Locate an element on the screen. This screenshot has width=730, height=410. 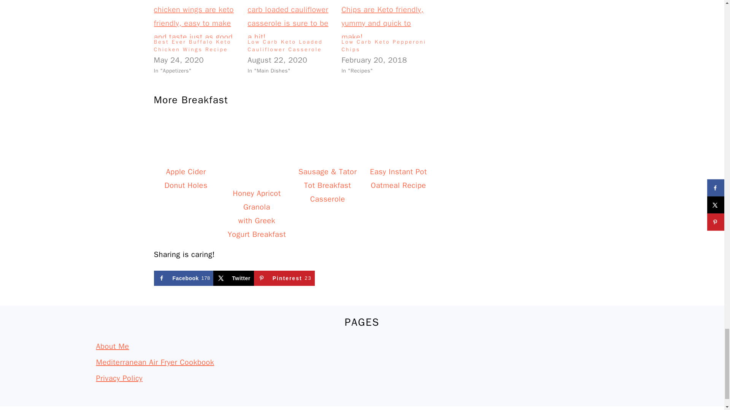
Best Ever Buffalo Keto Chicken Wings Recipe is located at coordinates (192, 46).